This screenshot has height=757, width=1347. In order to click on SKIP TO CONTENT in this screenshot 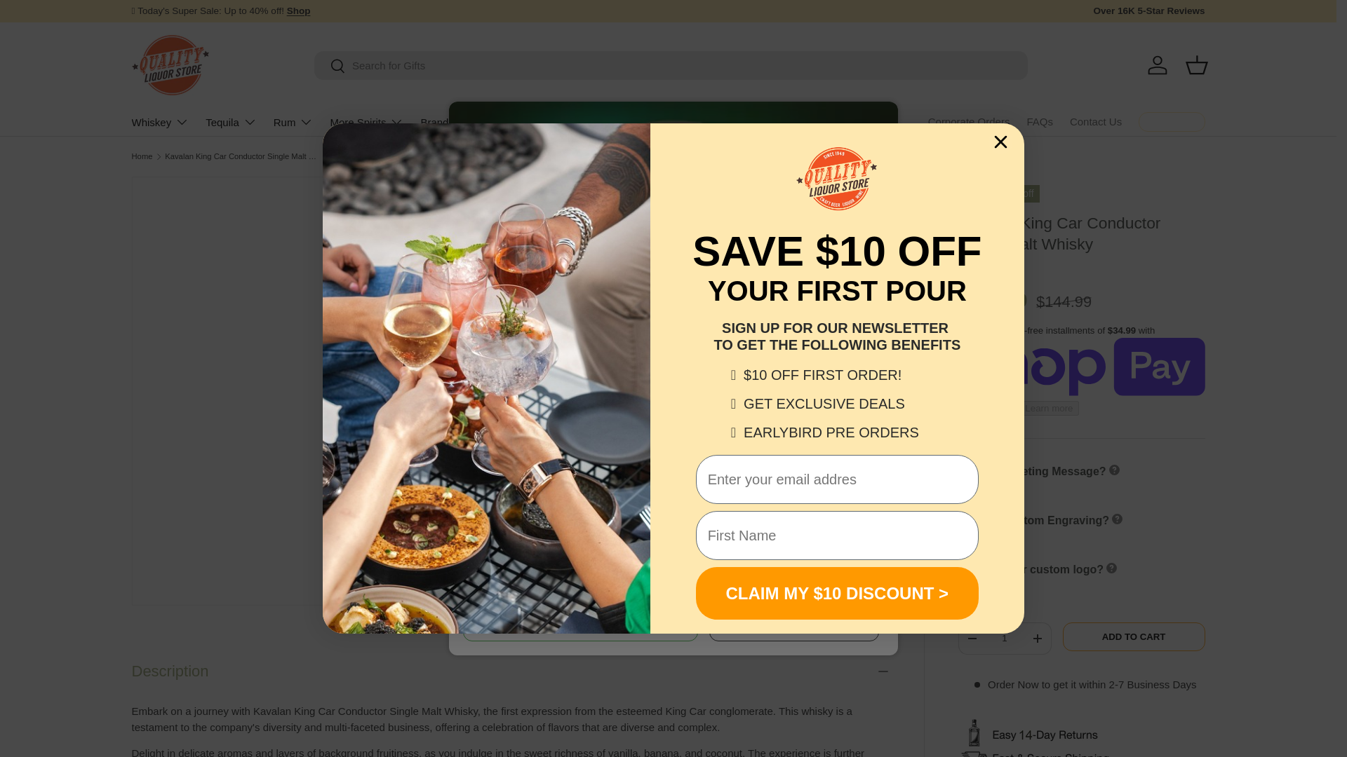, I will do `click(63, 20)`.